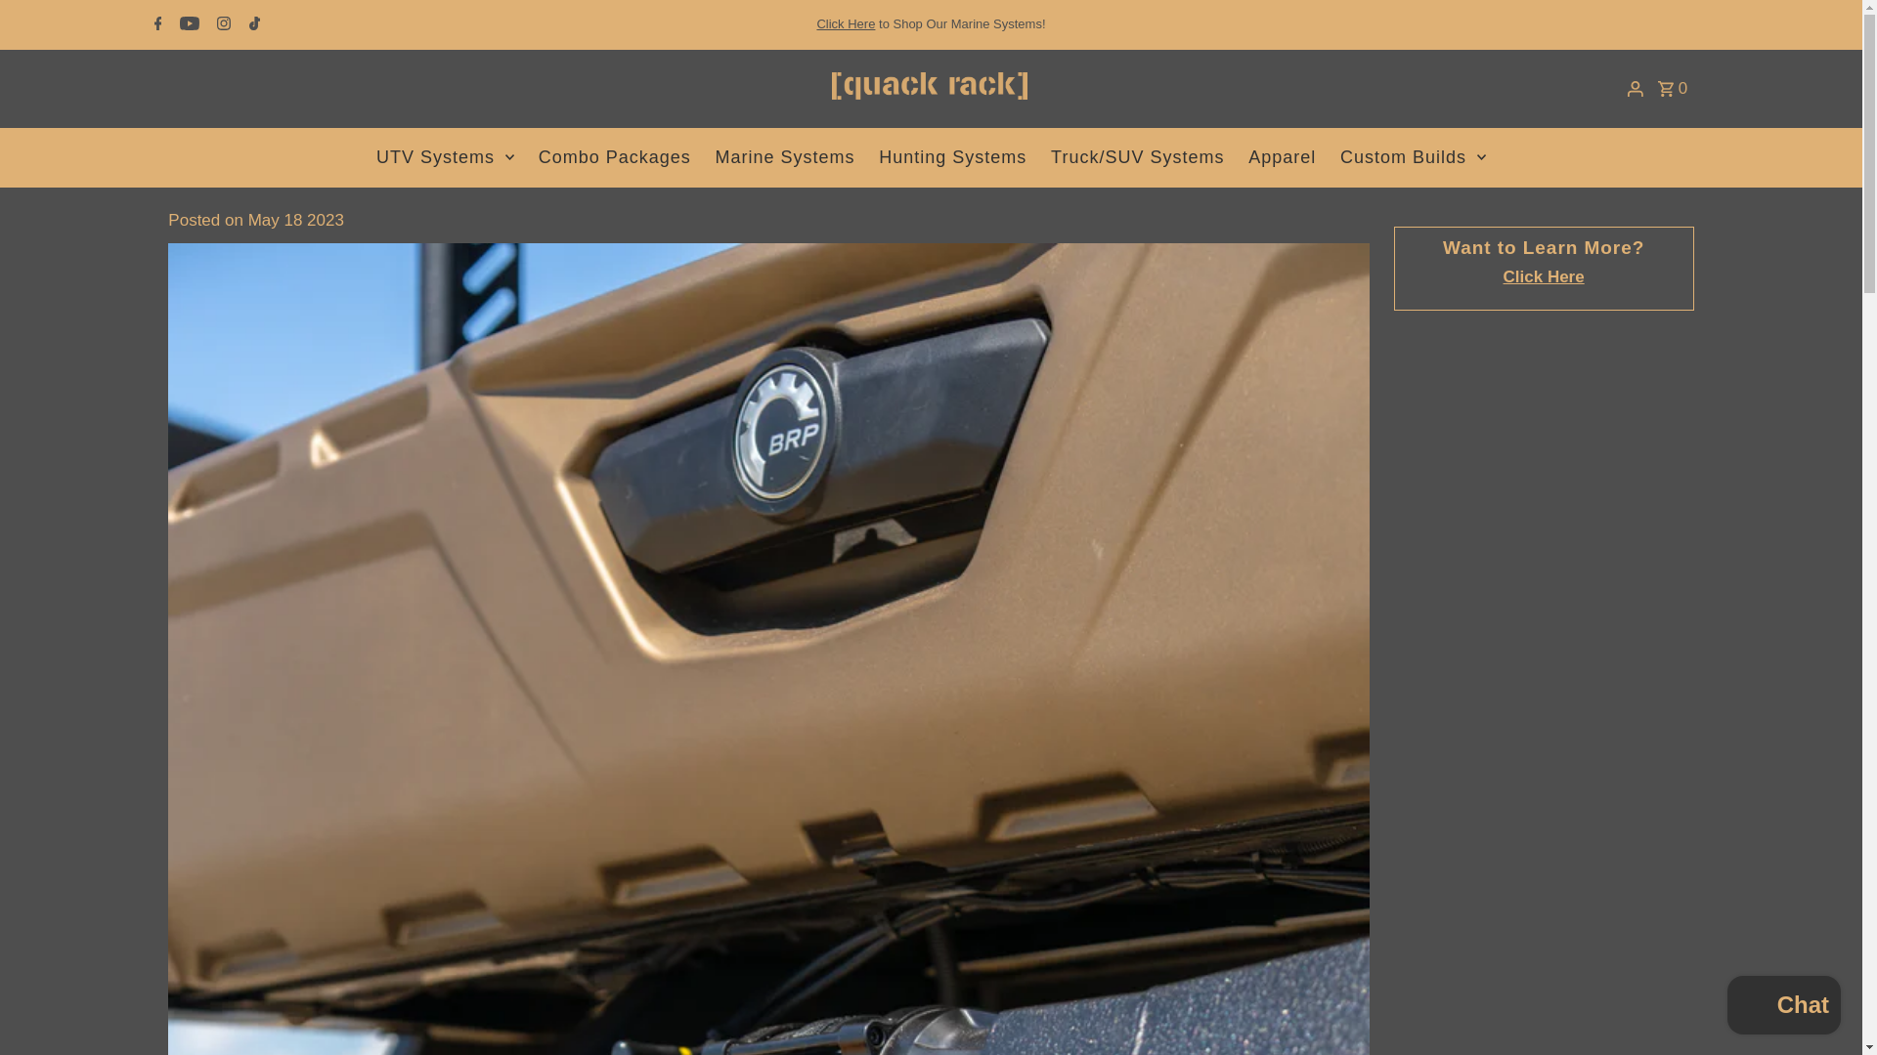 The image size is (1877, 1055). I want to click on Click Here, so click(845, 23).